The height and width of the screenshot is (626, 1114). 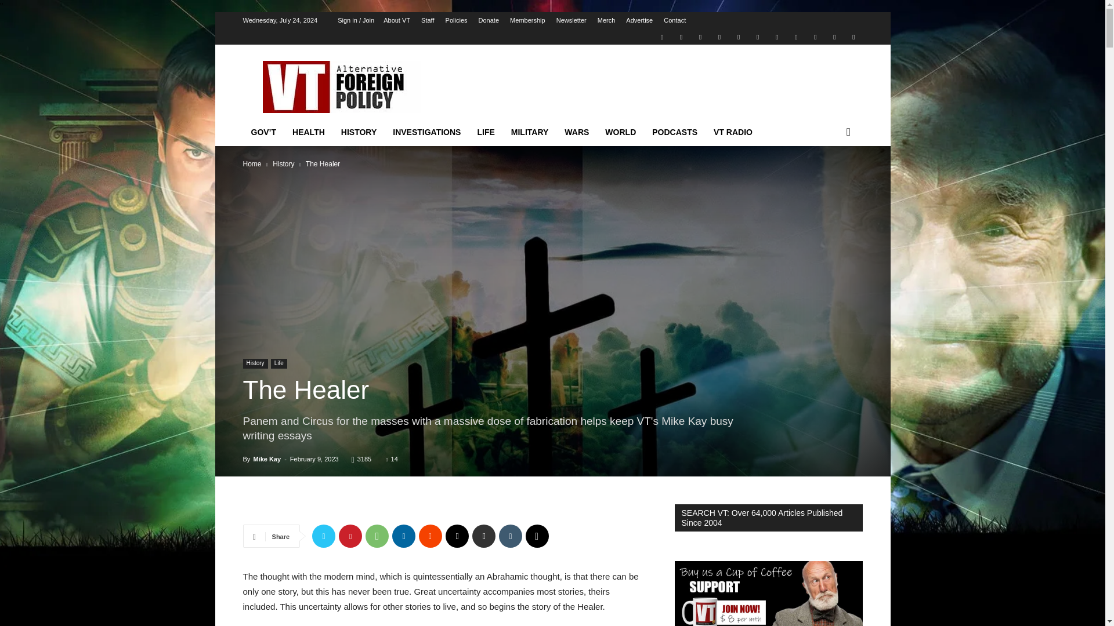 What do you see at coordinates (661, 36) in the screenshot?
I see `Blogger` at bounding box center [661, 36].